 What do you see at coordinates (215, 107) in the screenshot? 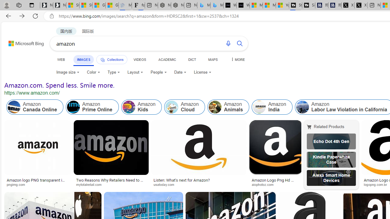
I see `Amazon Animals` at bounding box center [215, 107].